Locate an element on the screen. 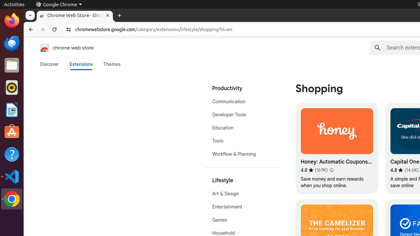  Google Chrome is located at coordinates (12, 199).